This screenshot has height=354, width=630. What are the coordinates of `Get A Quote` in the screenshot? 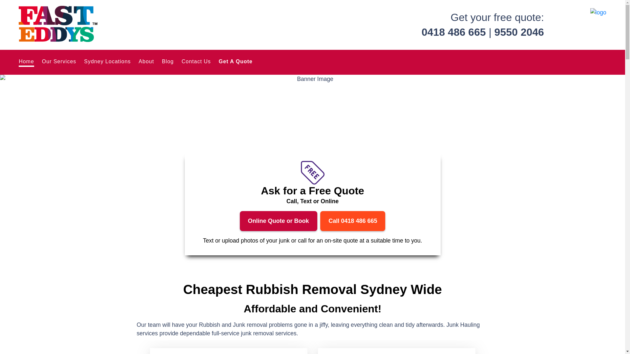 It's located at (236, 62).